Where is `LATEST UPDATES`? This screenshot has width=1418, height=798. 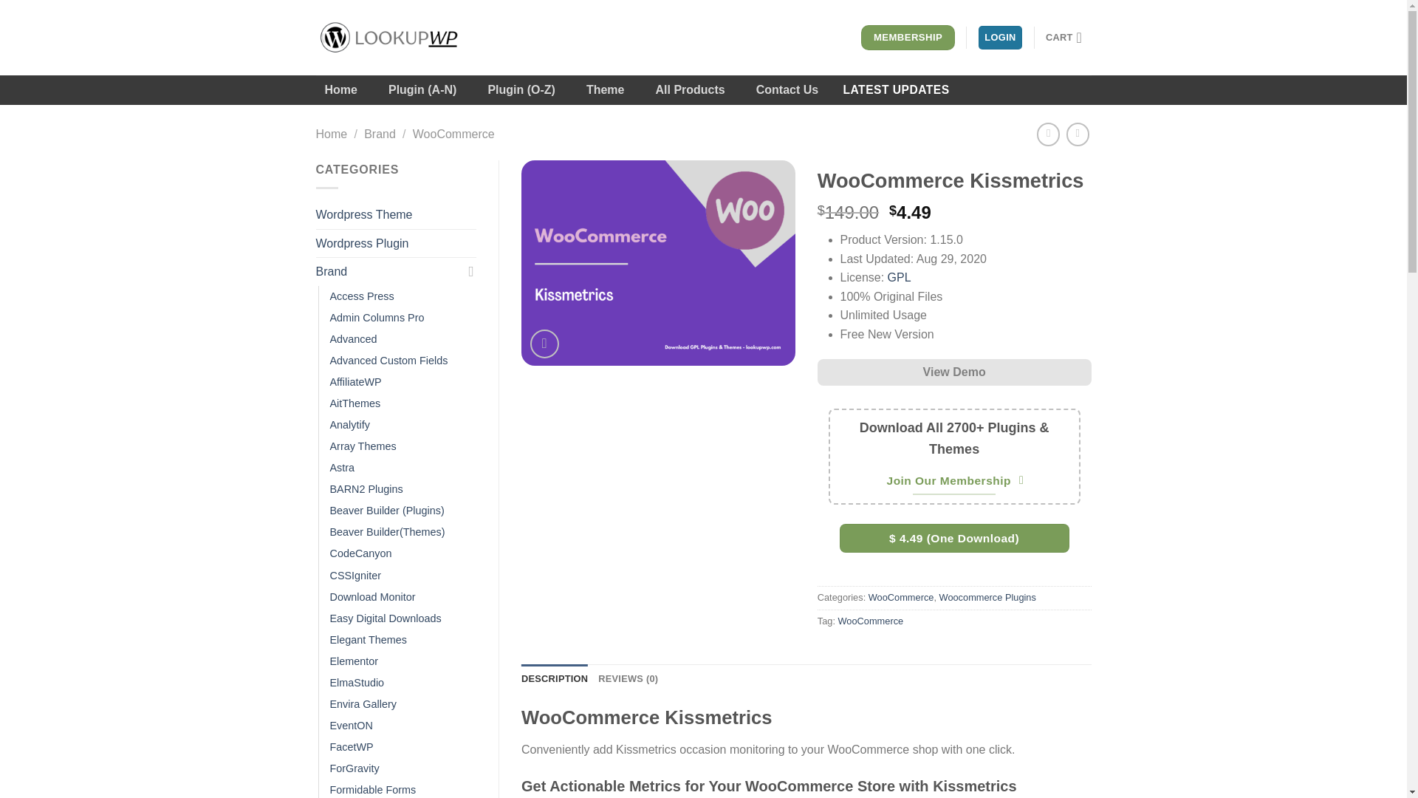
LATEST UPDATES is located at coordinates (896, 89).